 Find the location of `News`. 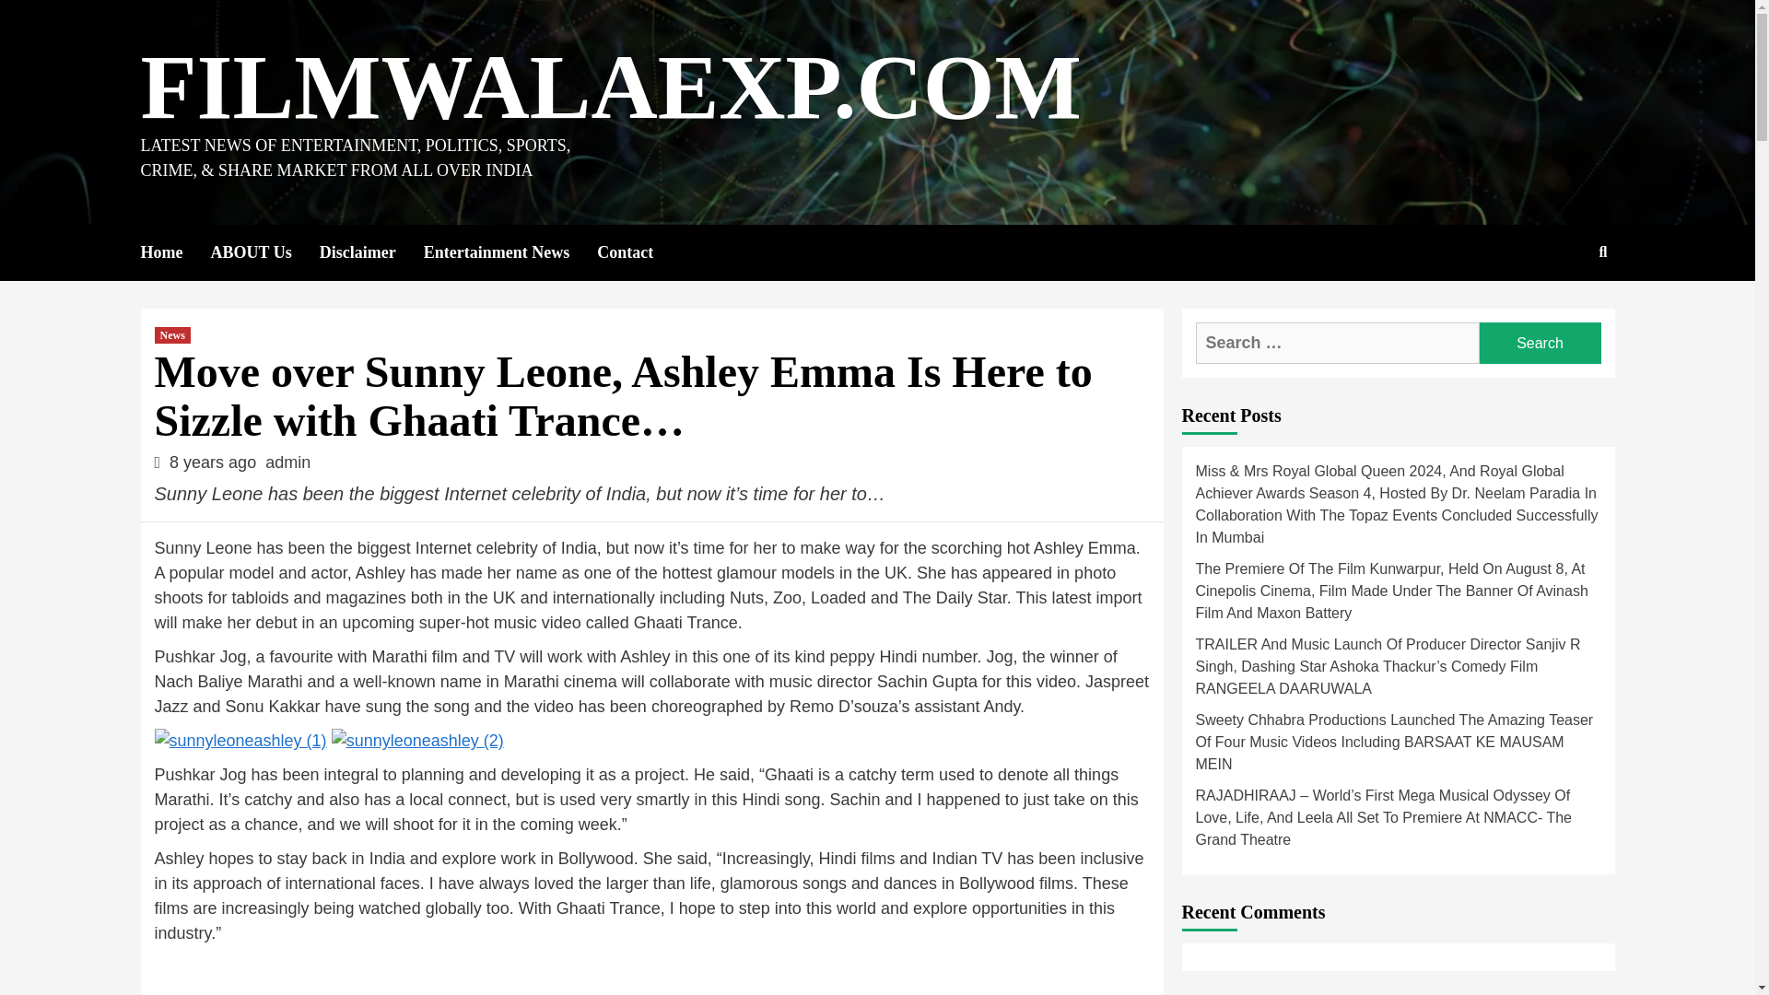

News is located at coordinates (173, 335).